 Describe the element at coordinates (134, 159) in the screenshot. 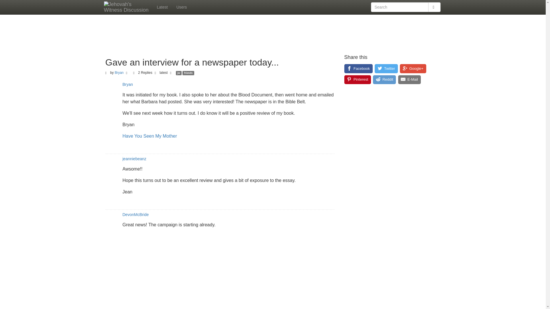

I see `jeanniebeanz` at that location.